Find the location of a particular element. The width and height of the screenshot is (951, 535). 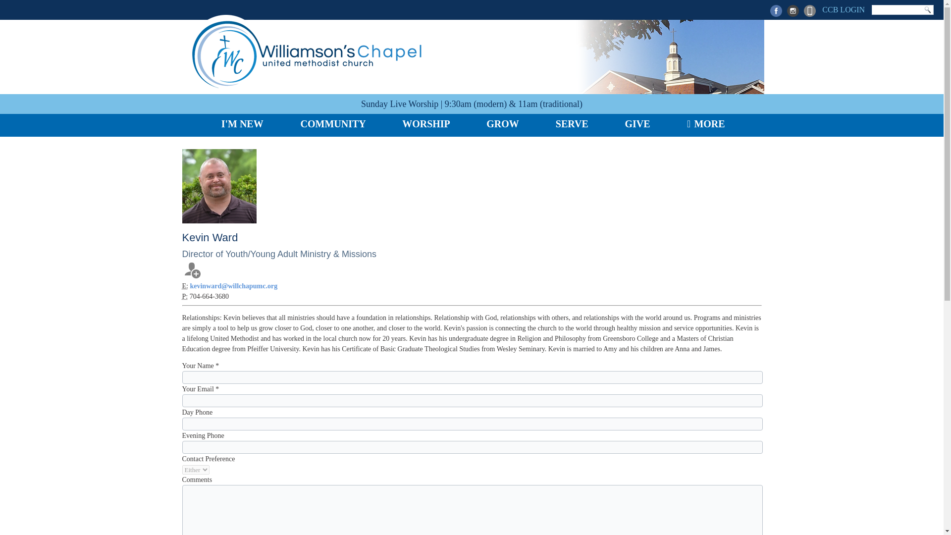

SERVE is located at coordinates (571, 125).